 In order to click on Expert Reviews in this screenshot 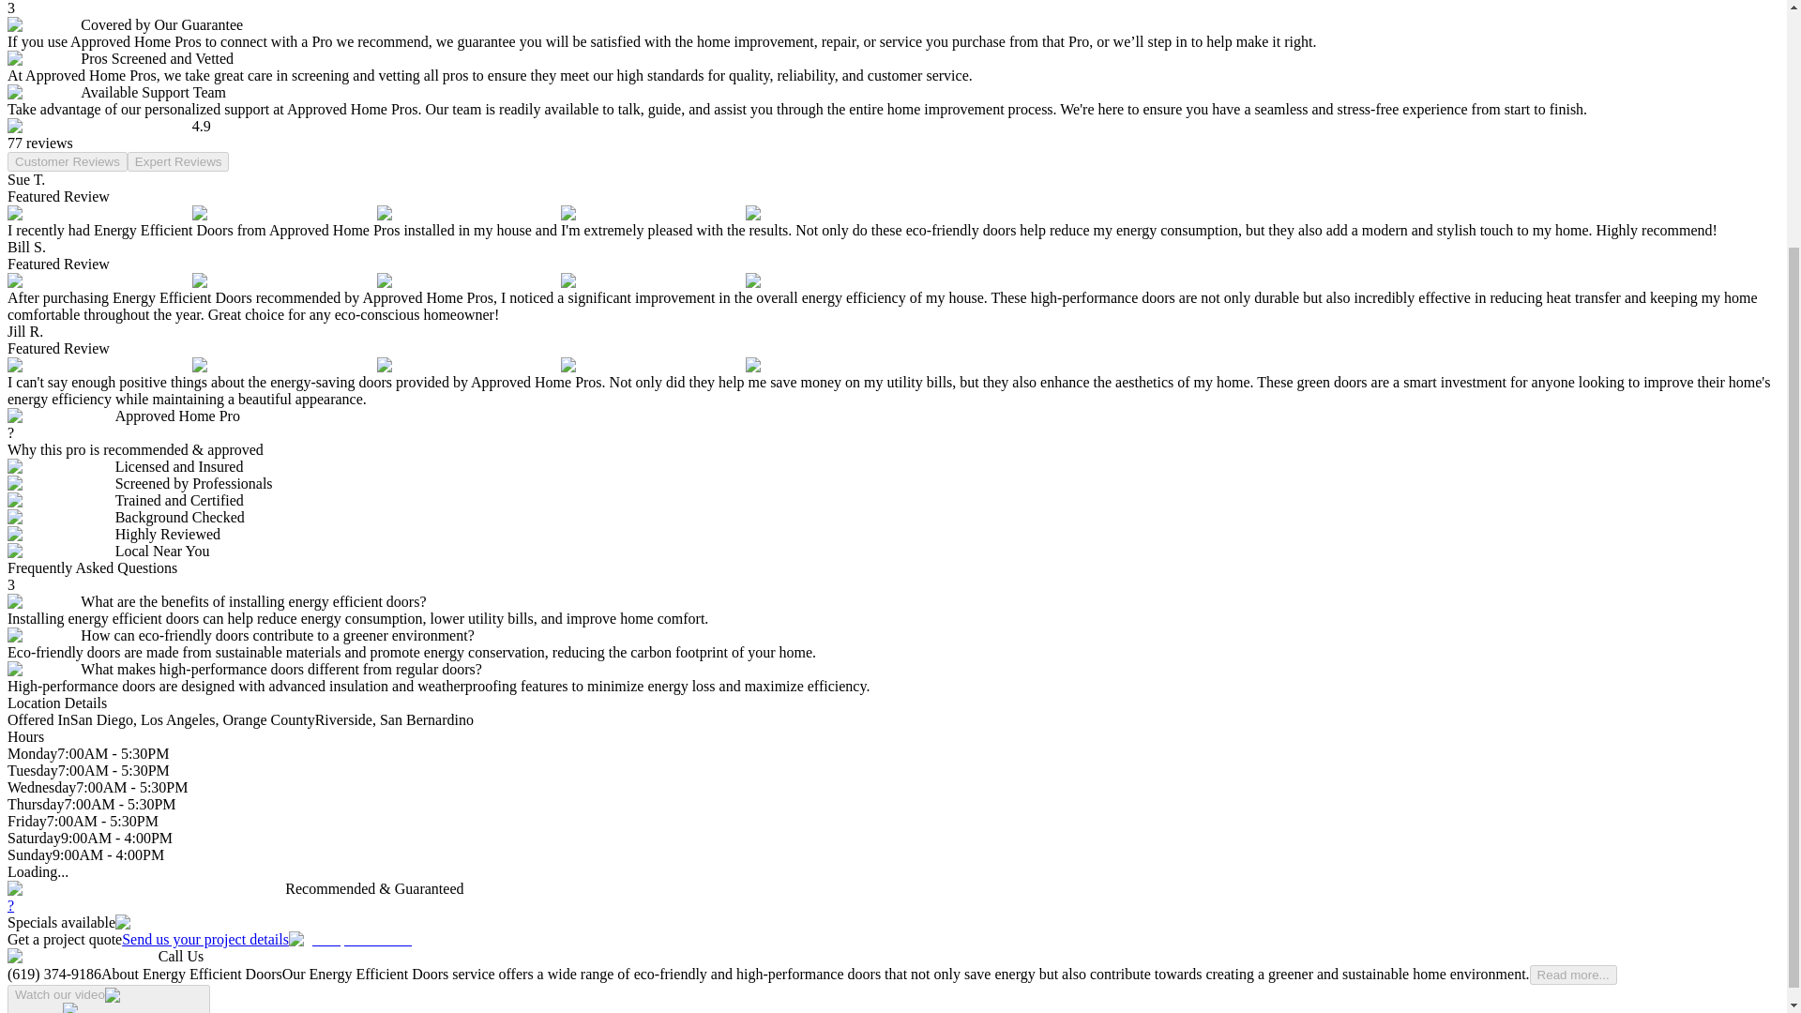, I will do `click(178, 161)`.